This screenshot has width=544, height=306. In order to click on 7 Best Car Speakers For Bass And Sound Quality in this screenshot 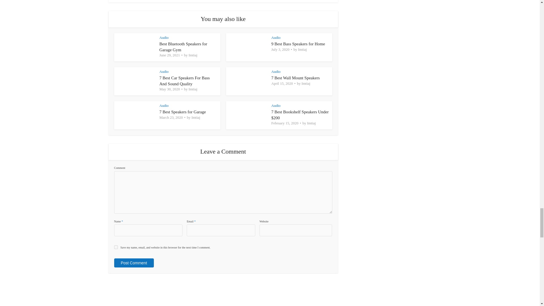, I will do `click(184, 80)`.